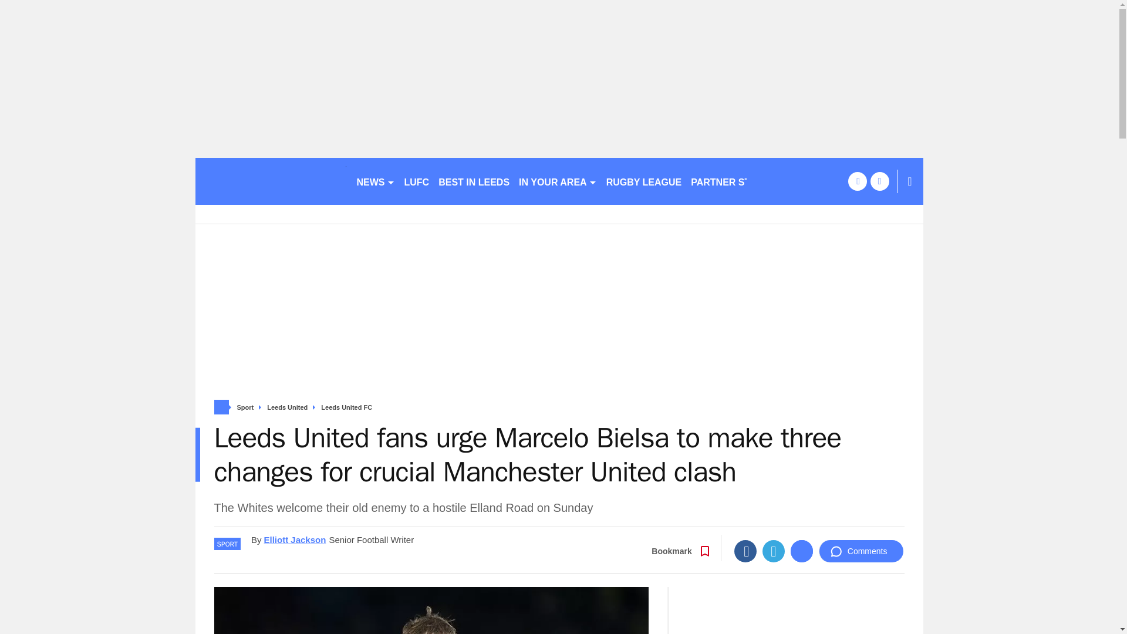  I want to click on IN YOUR AREA, so click(558, 181).